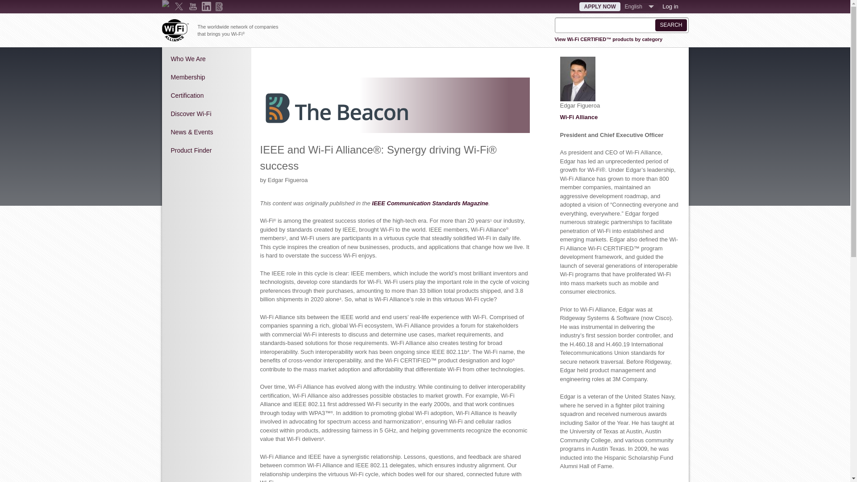 This screenshot has width=857, height=482. Describe the element at coordinates (304, 61) in the screenshot. I see `Share to Email` at that location.